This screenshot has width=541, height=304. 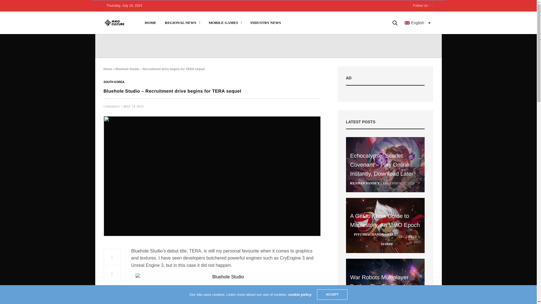 What do you see at coordinates (124, 6) in the screenshot?
I see `Thursday, July 18, 2024` at bounding box center [124, 6].